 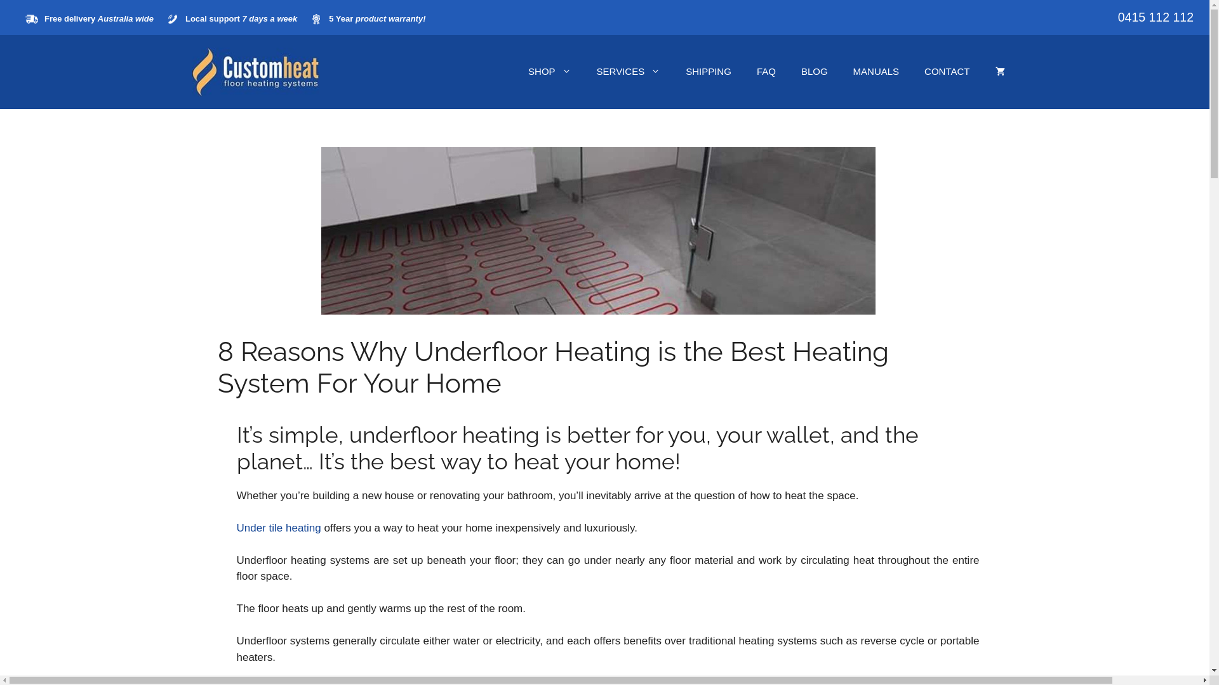 I want to click on View your shopping cart, so click(x=1001, y=72).